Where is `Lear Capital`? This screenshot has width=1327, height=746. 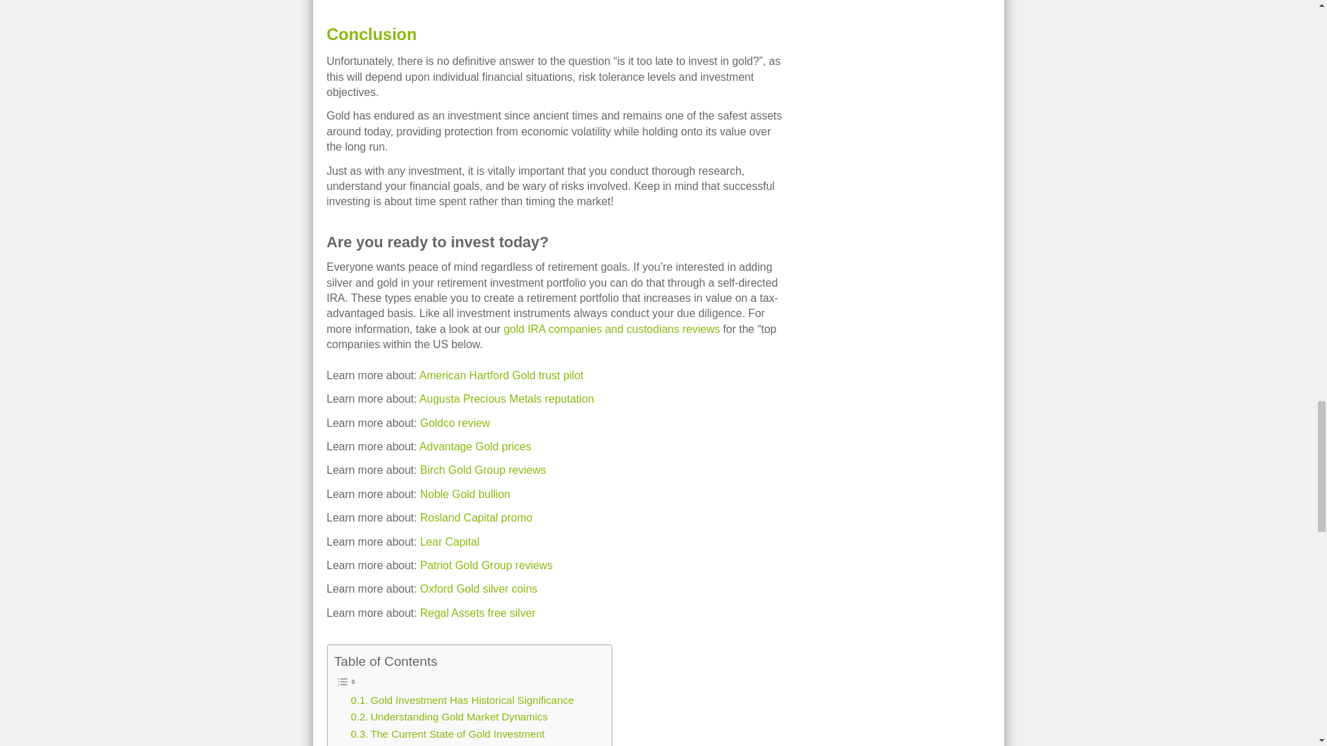
Lear Capital is located at coordinates (449, 542).